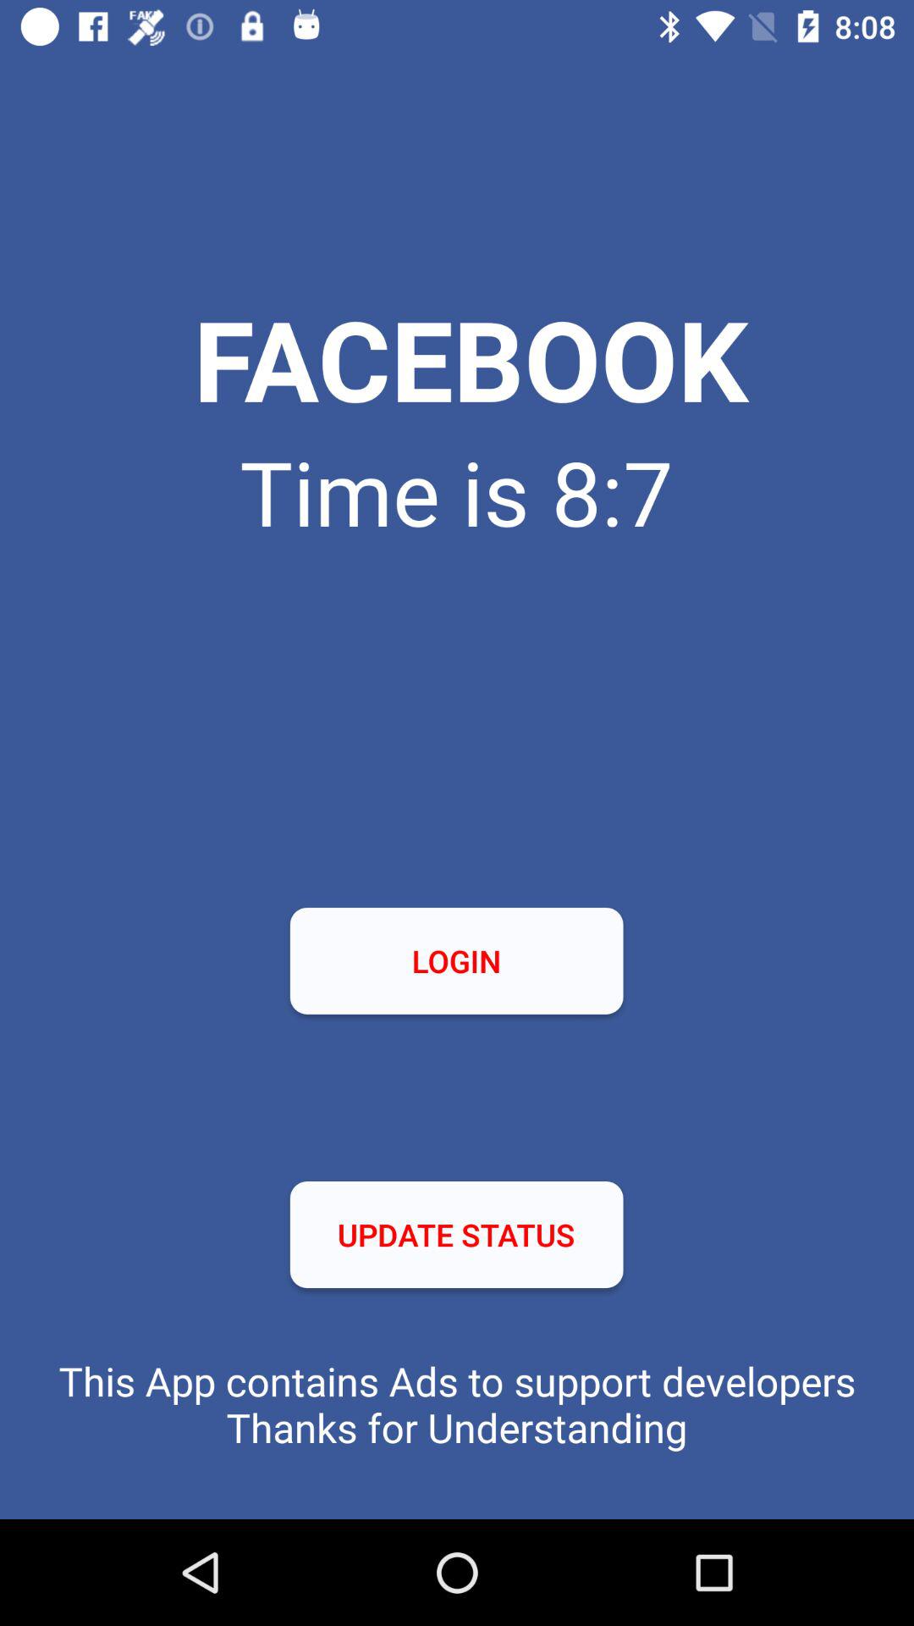 This screenshot has height=1626, width=914. Describe the element at coordinates (456, 1235) in the screenshot. I see `press the app above this app contains item` at that location.